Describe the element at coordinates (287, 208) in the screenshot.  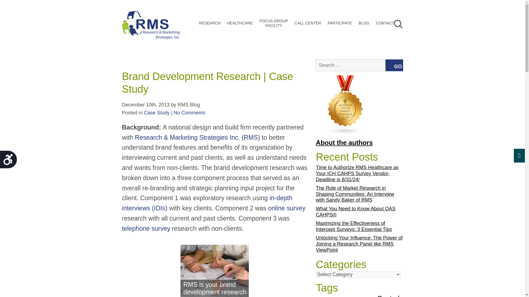
I see `RMS` at that location.